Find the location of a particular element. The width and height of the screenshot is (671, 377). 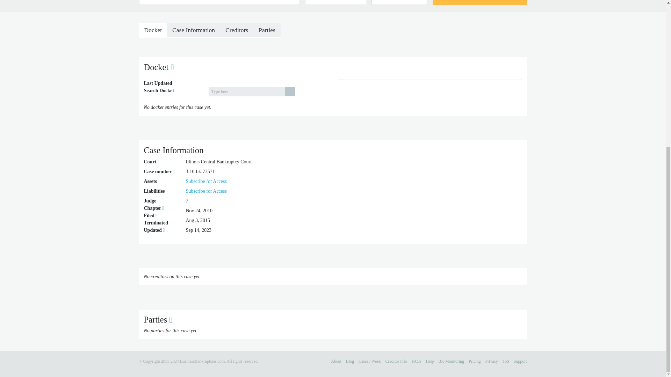

Subscribe for Access is located at coordinates (206, 191).